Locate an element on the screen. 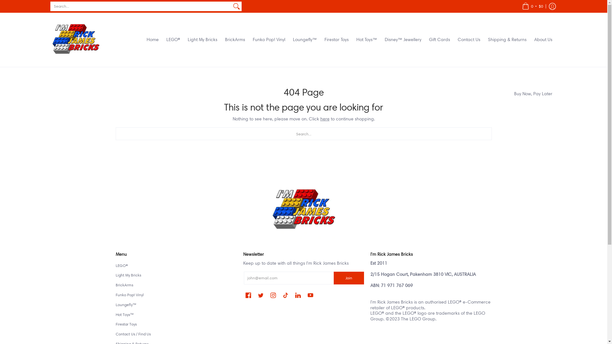  Contact Us / Find Us is located at coordinates (133, 334).